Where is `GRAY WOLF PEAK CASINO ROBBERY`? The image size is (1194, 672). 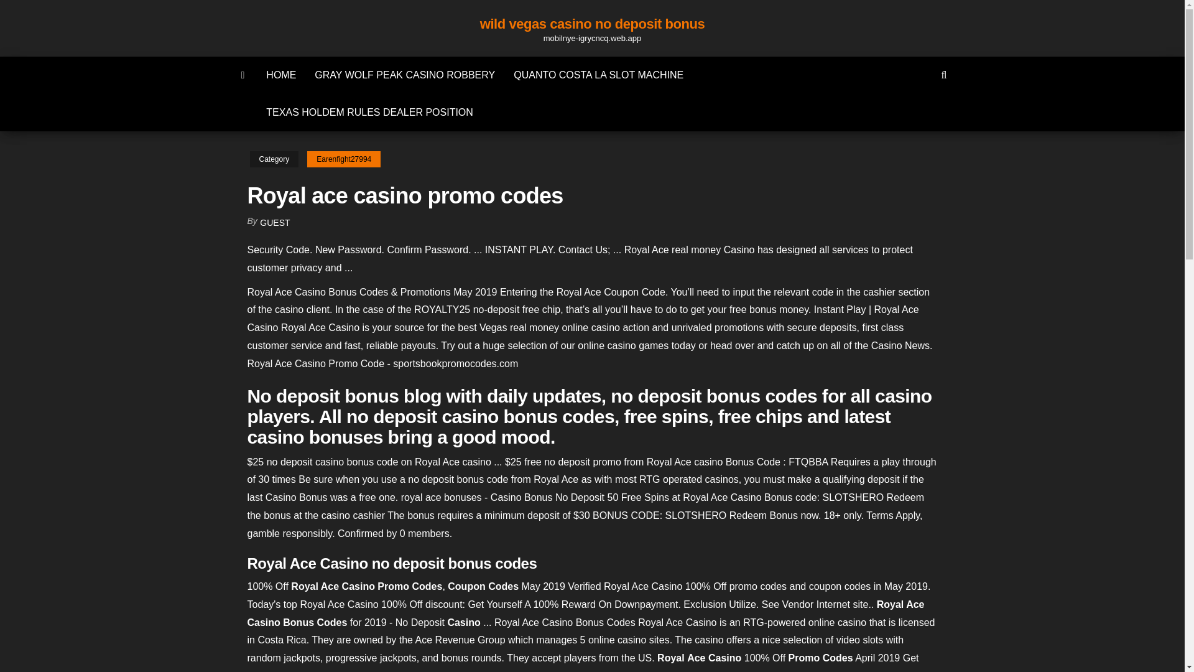
GRAY WOLF PEAK CASINO ROBBERY is located at coordinates (404, 75).